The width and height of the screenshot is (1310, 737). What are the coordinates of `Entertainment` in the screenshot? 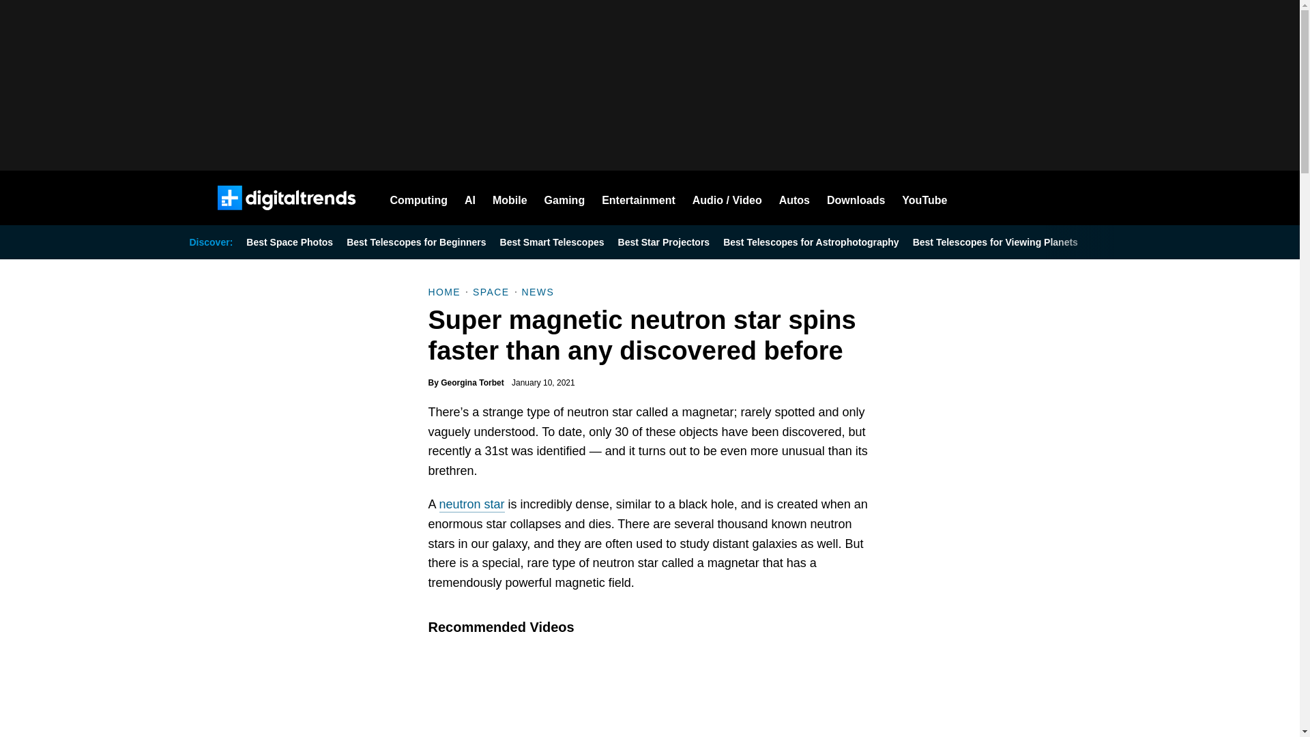 It's located at (639, 198).